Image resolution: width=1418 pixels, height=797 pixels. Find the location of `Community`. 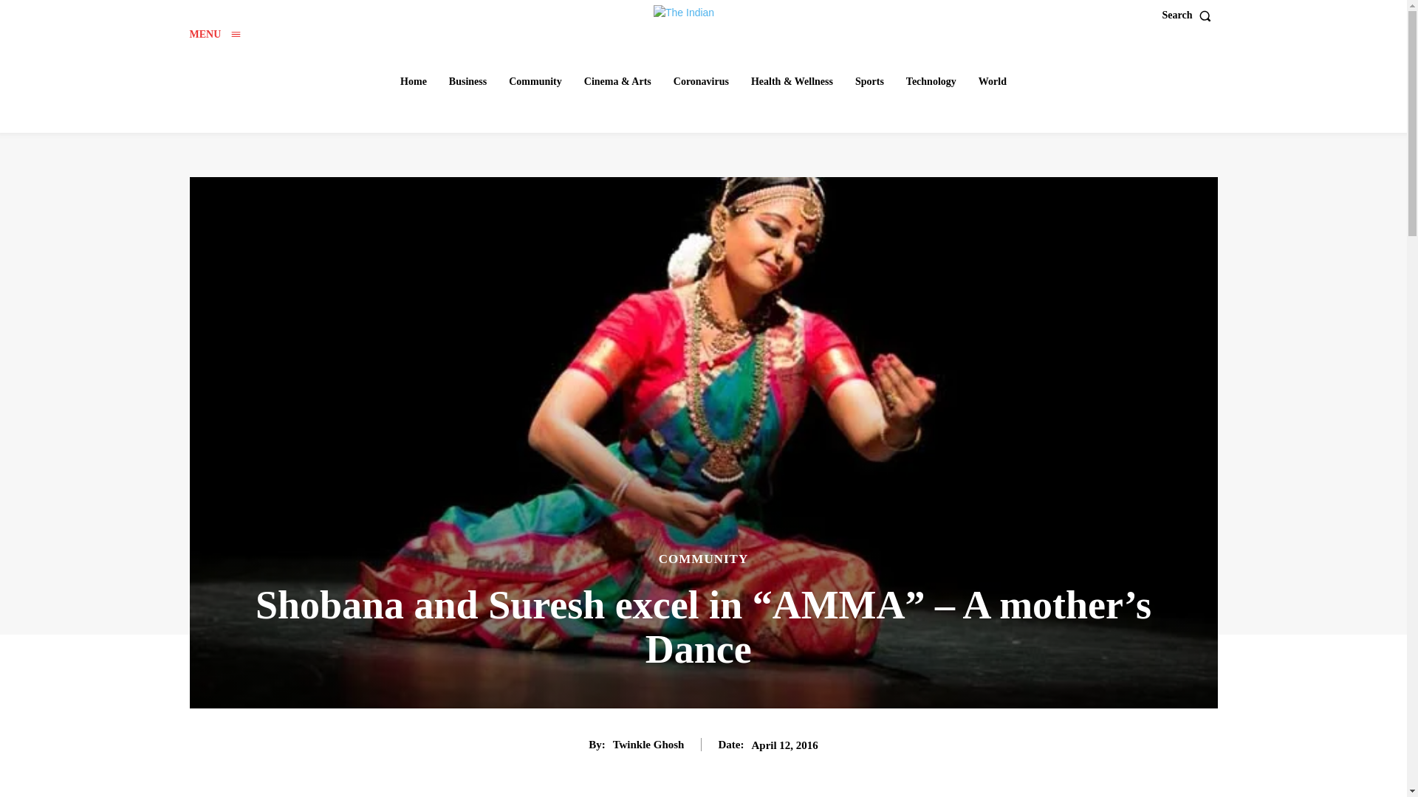

Community is located at coordinates (535, 81).